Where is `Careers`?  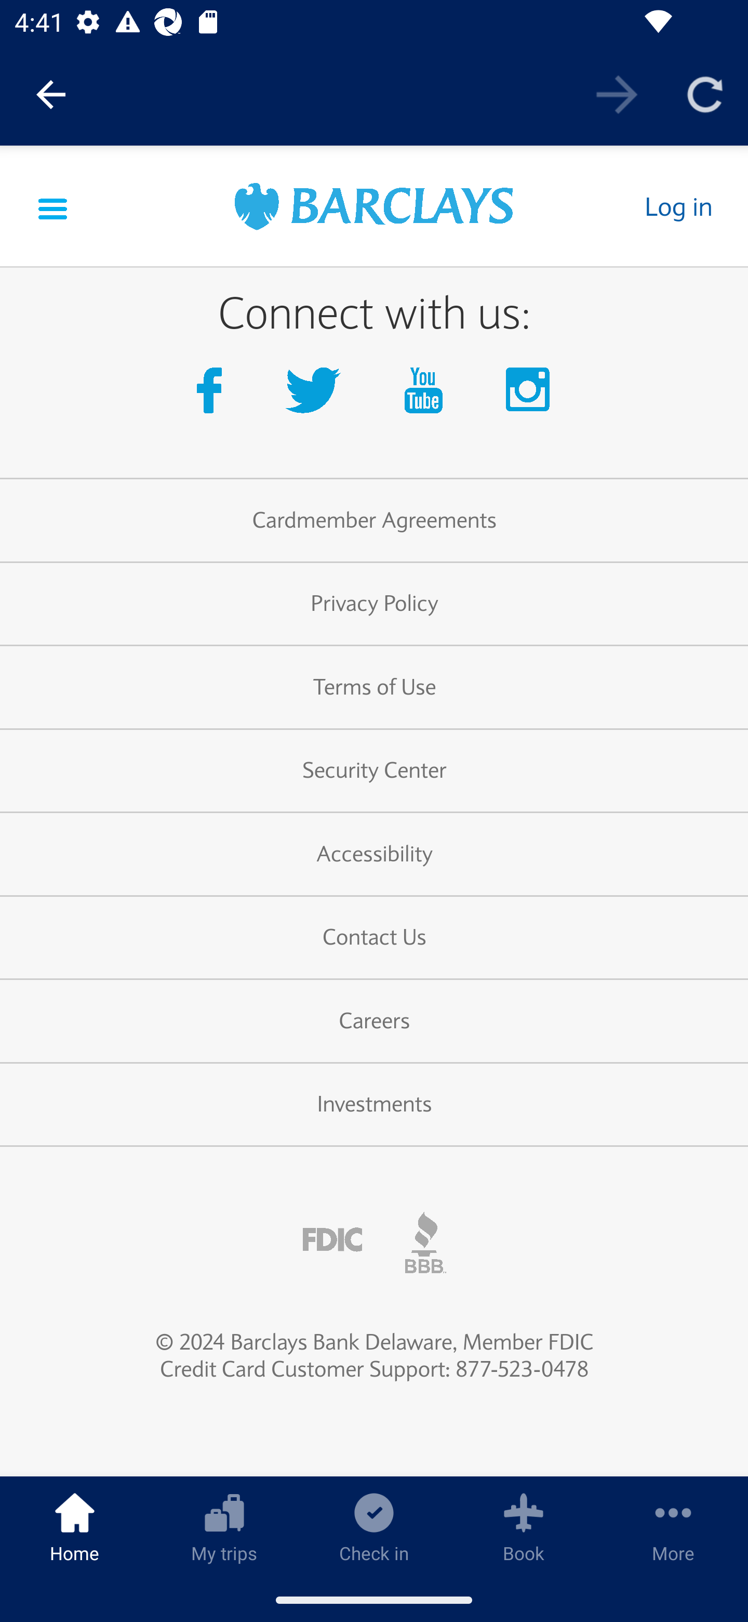
Careers is located at coordinates (374, 1022).